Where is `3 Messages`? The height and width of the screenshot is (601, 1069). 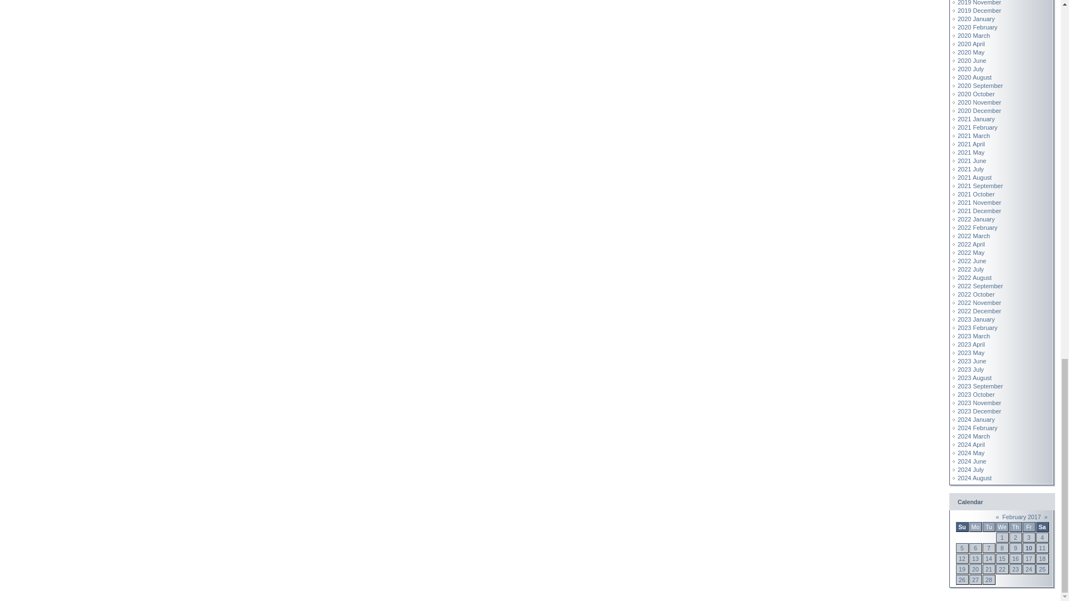
3 Messages is located at coordinates (1002, 558).